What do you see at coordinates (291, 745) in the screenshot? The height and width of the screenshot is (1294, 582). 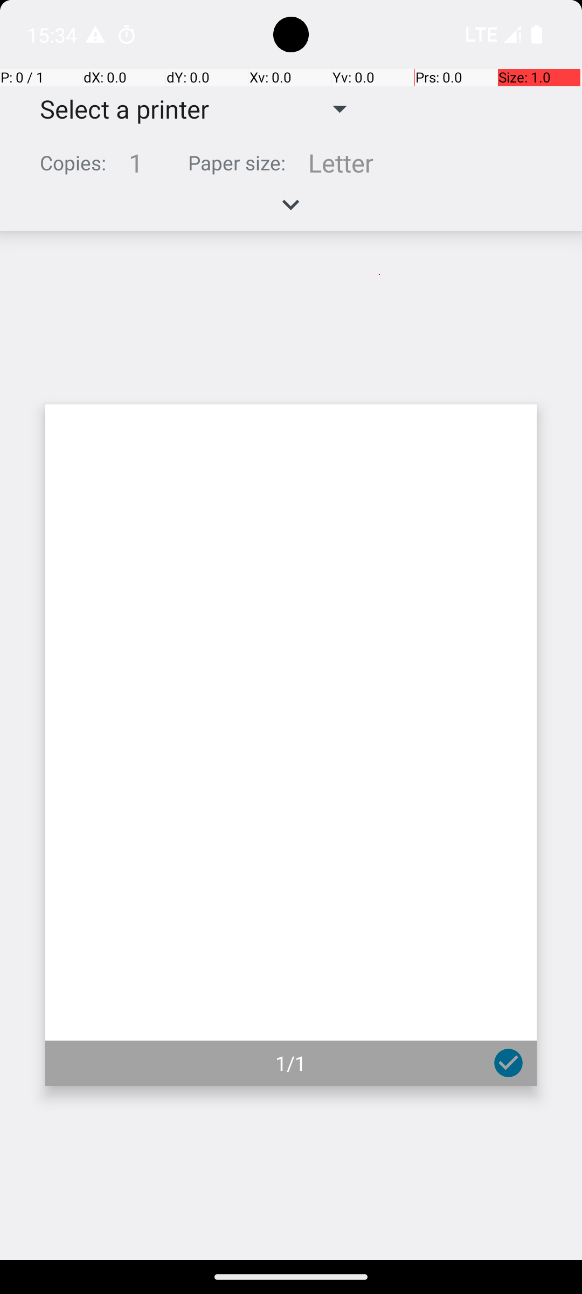 I see `Page 1 of 1` at bounding box center [291, 745].